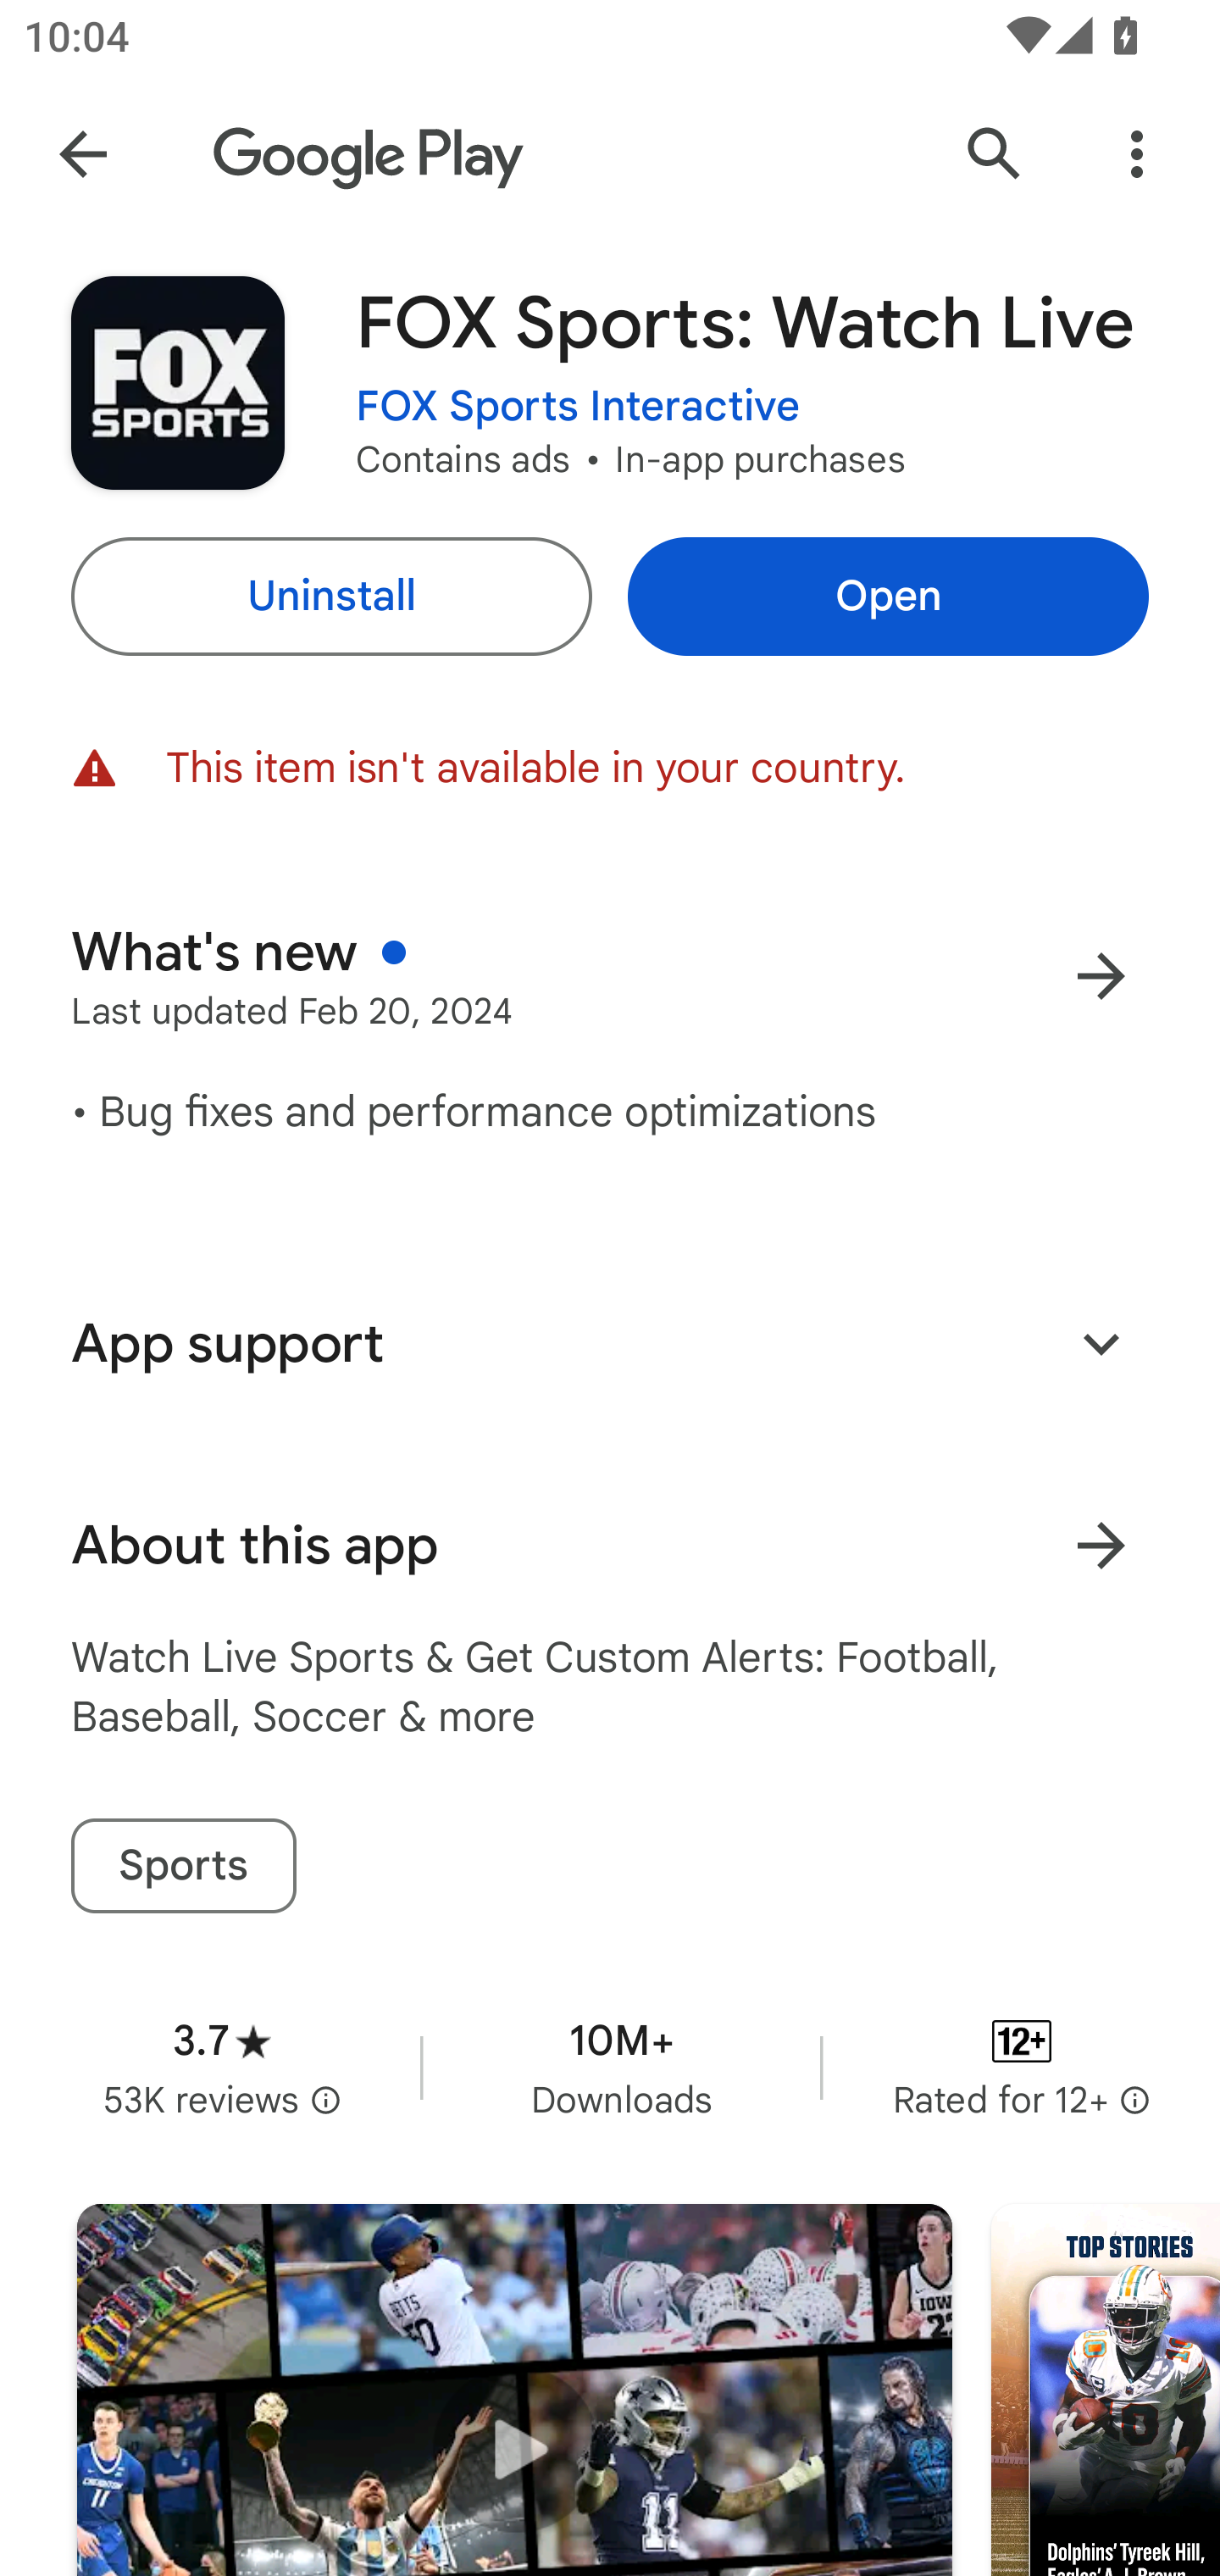 The width and height of the screenshot is (1220, 2576). I want to click on FOX Sports Interactive, so click(578, 407).